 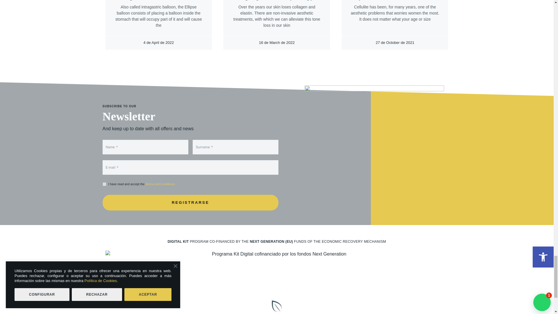 What do you see at coordinates (104, 184) in the screenshot?
I see `on` at bounding box center [104, 184].